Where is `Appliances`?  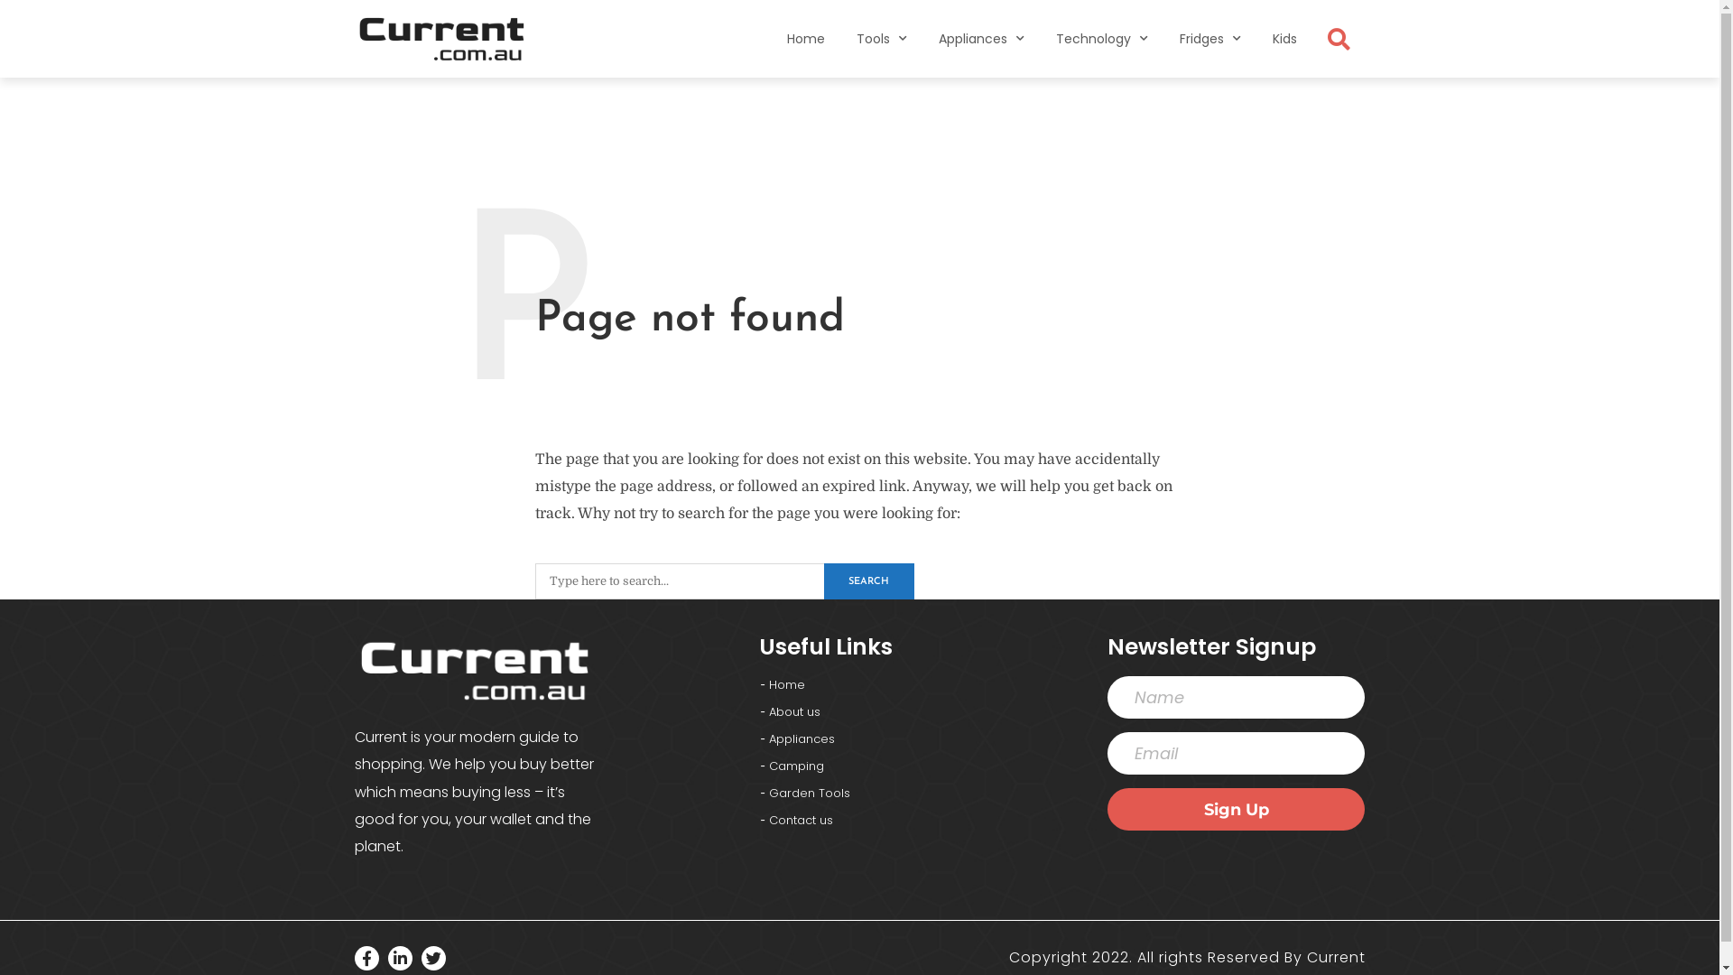
Appliances is located at coordinates (929, 739).